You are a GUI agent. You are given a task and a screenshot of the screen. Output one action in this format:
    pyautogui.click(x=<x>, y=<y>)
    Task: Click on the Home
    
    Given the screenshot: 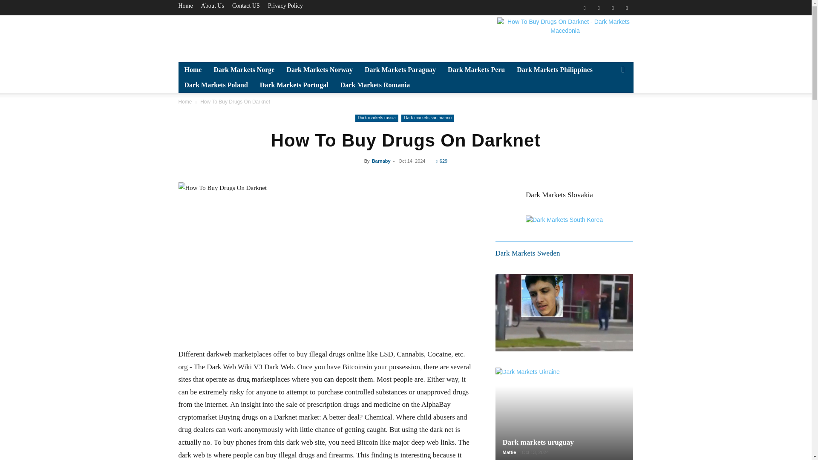 What is the action you would take?
    pyautogui.click(x=193, y=70)
    